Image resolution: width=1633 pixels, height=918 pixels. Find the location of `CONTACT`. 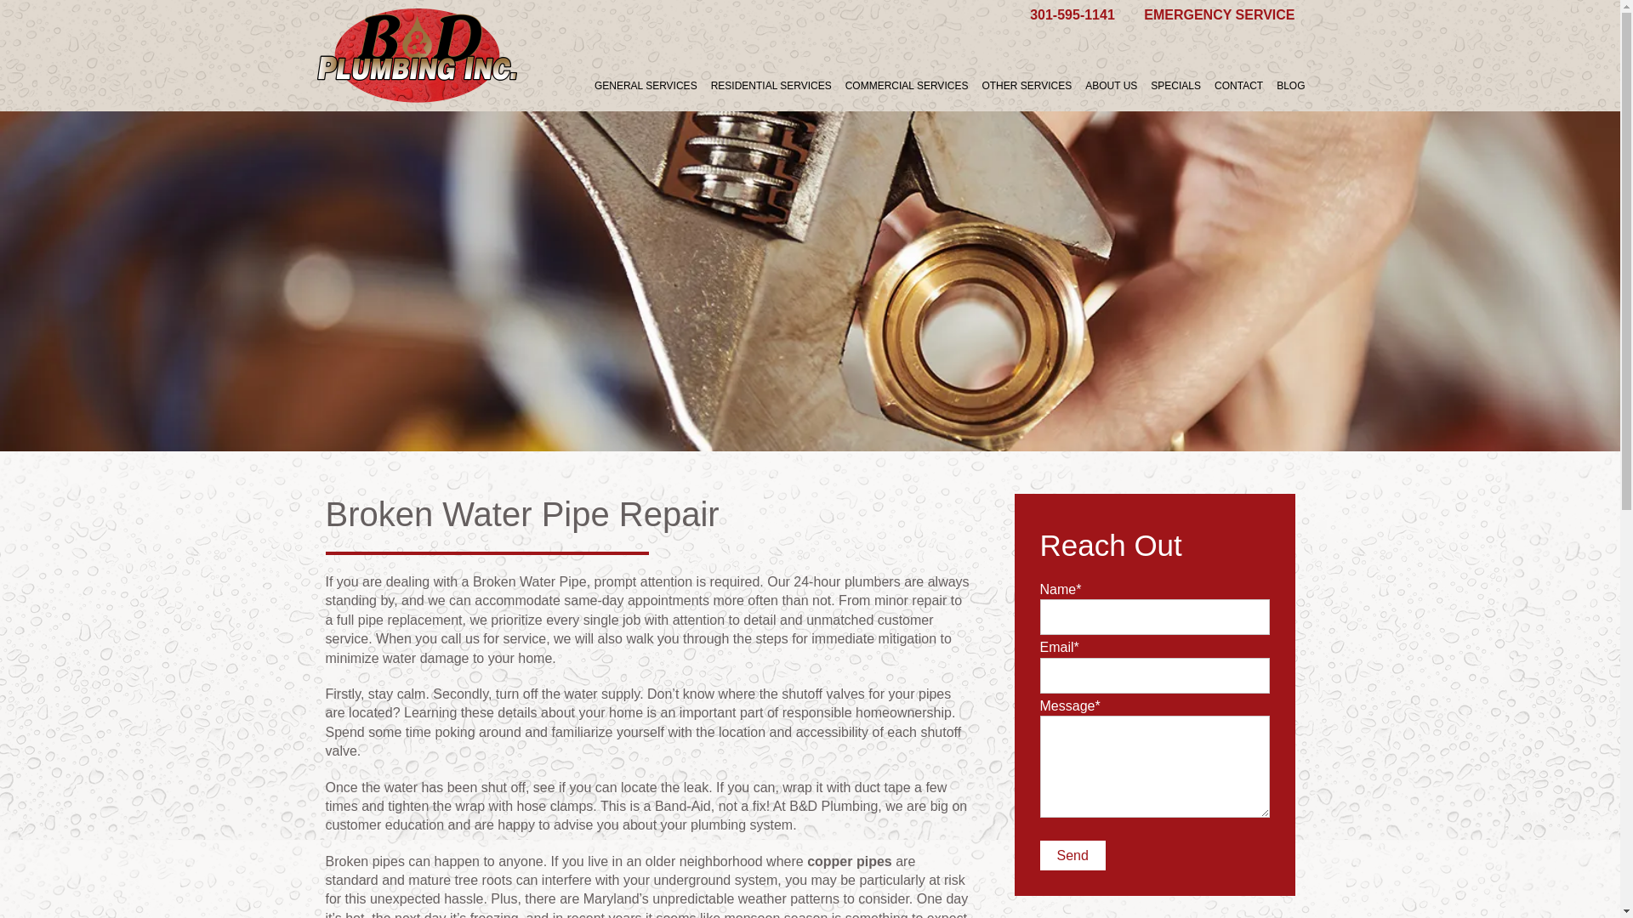

CONTACT is located at coordinates (1238, 85).